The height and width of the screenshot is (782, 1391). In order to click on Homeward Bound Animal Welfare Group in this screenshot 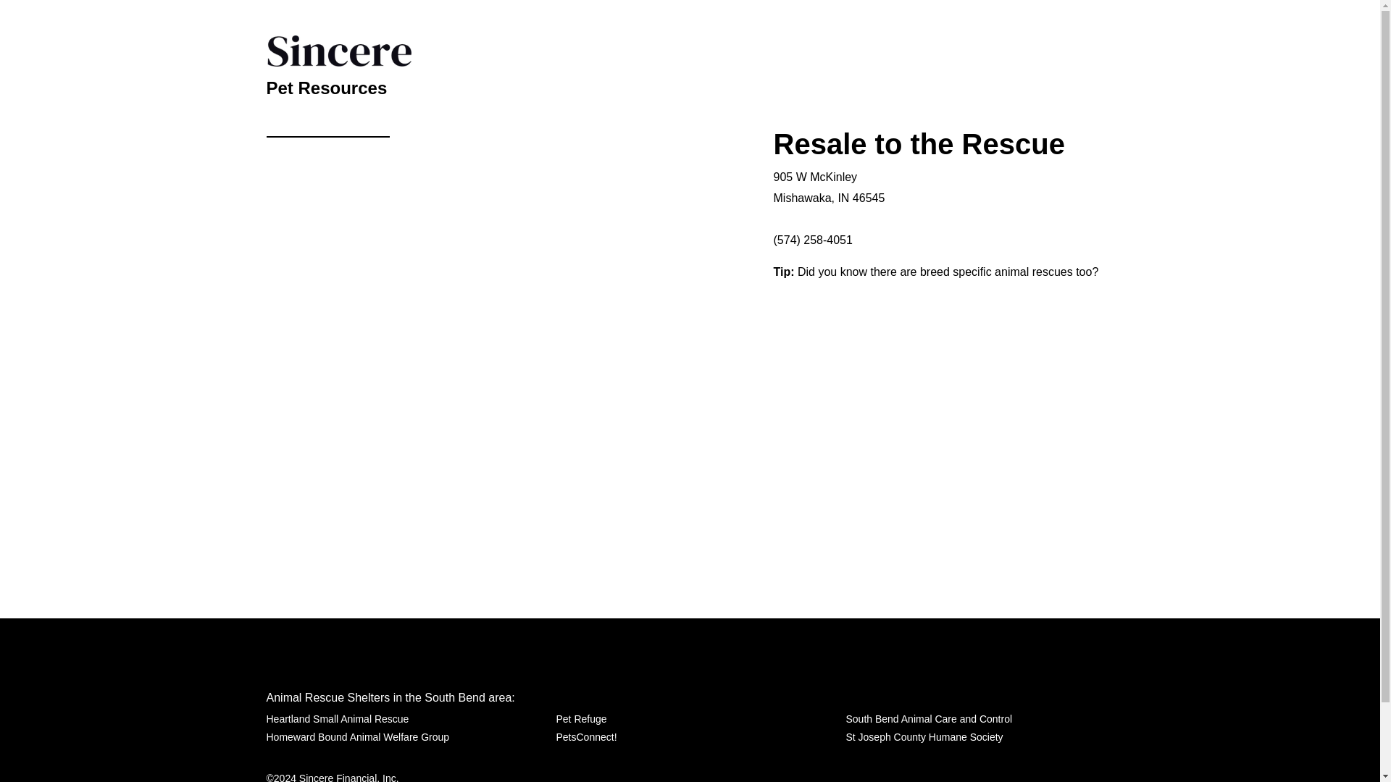, I will do `click(358, 737)`.